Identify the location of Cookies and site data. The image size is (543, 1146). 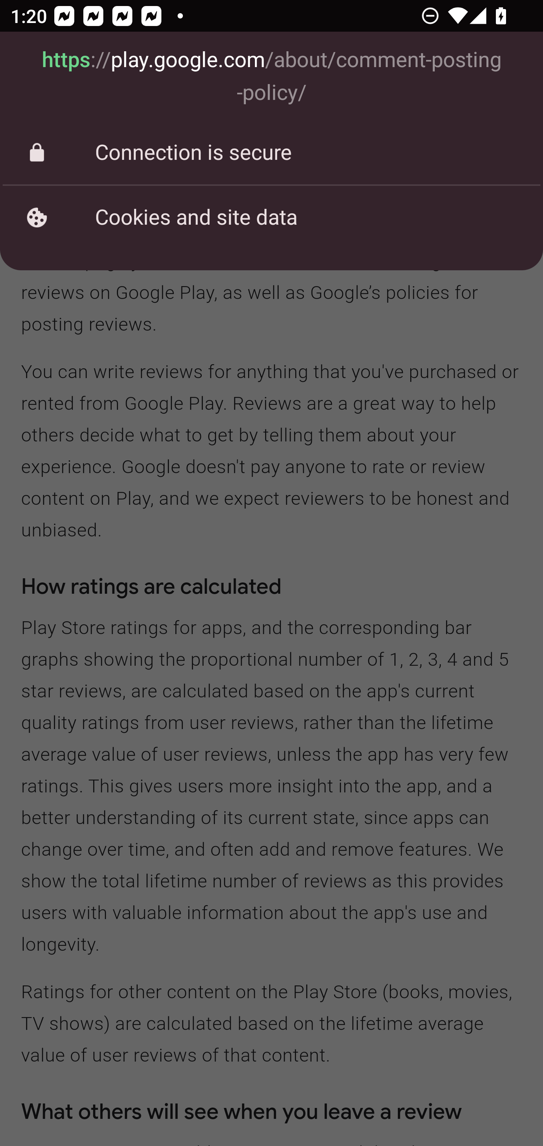
(271, 217).